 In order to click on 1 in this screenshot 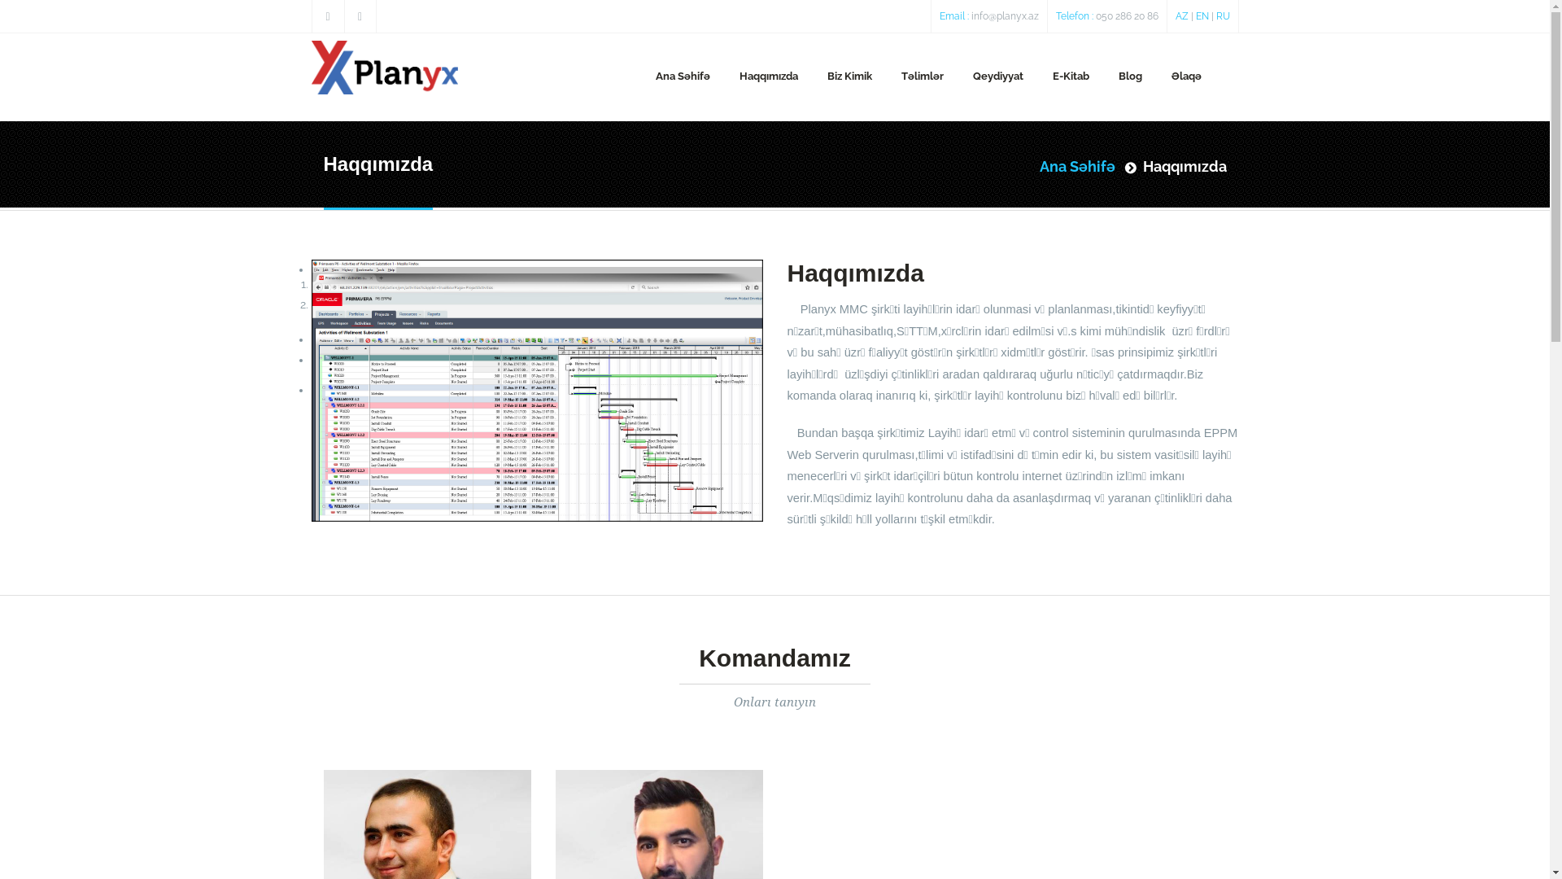, I will do `click(313, 284)`.